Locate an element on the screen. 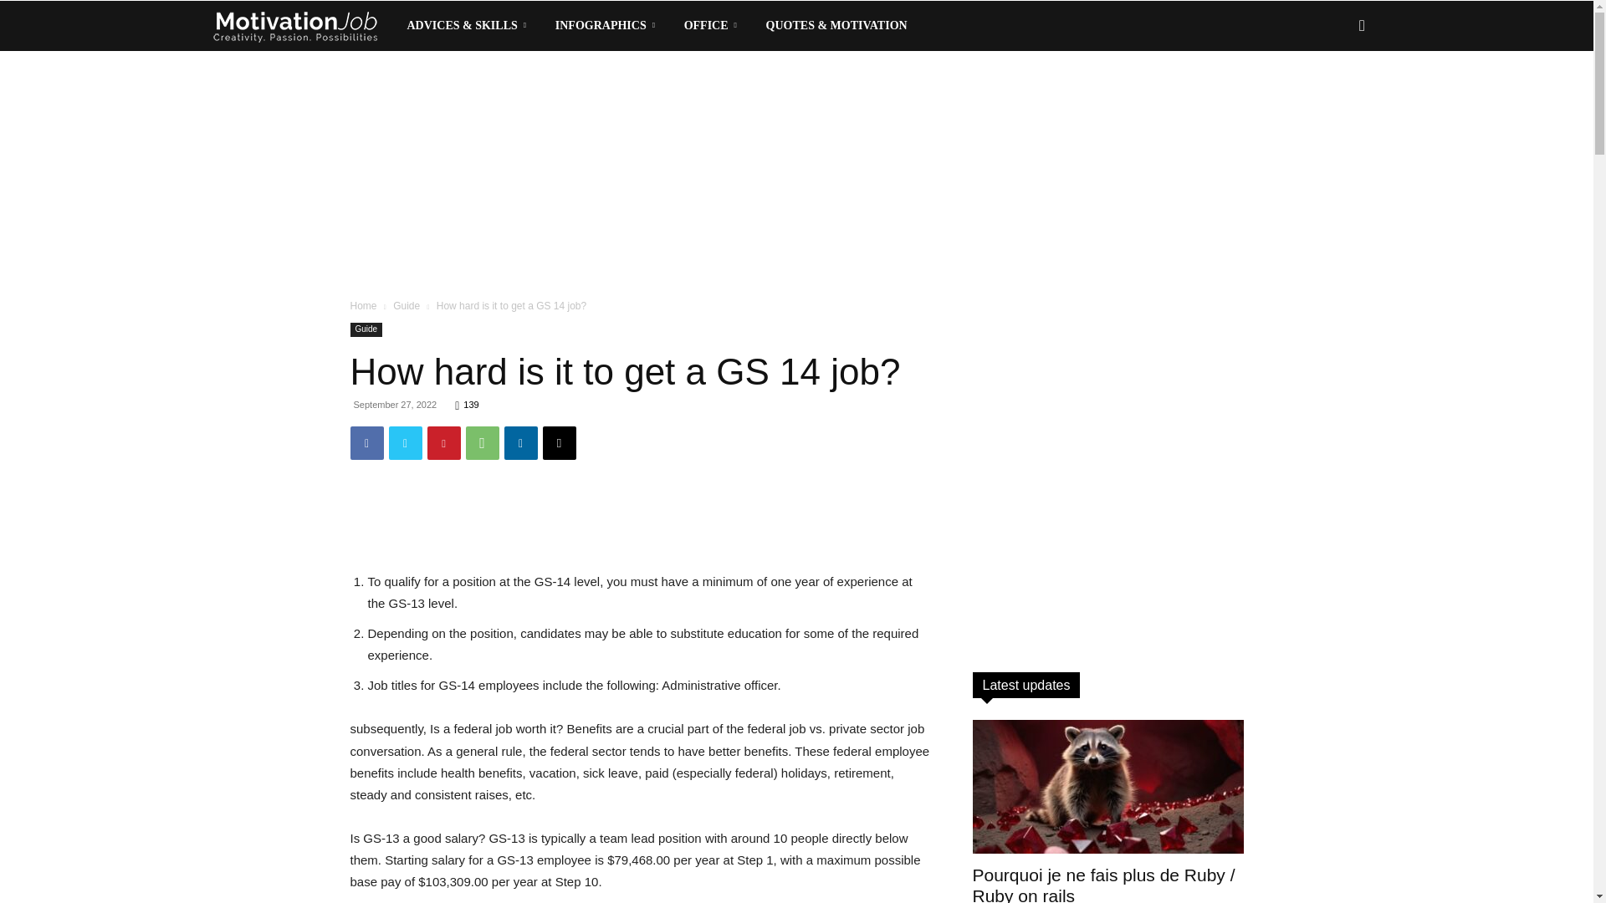  Guide is located at coordinates (407, 305).